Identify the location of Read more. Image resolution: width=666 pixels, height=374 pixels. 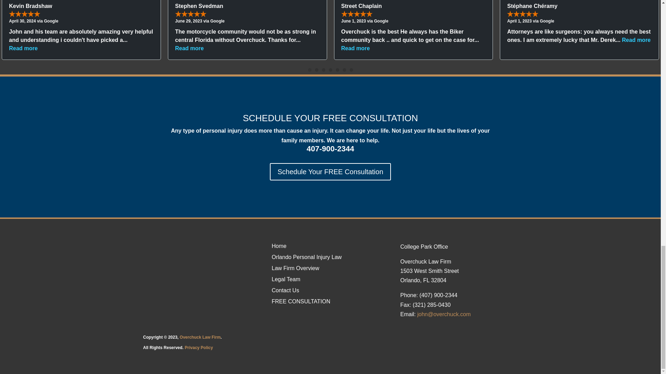
(24, 48).